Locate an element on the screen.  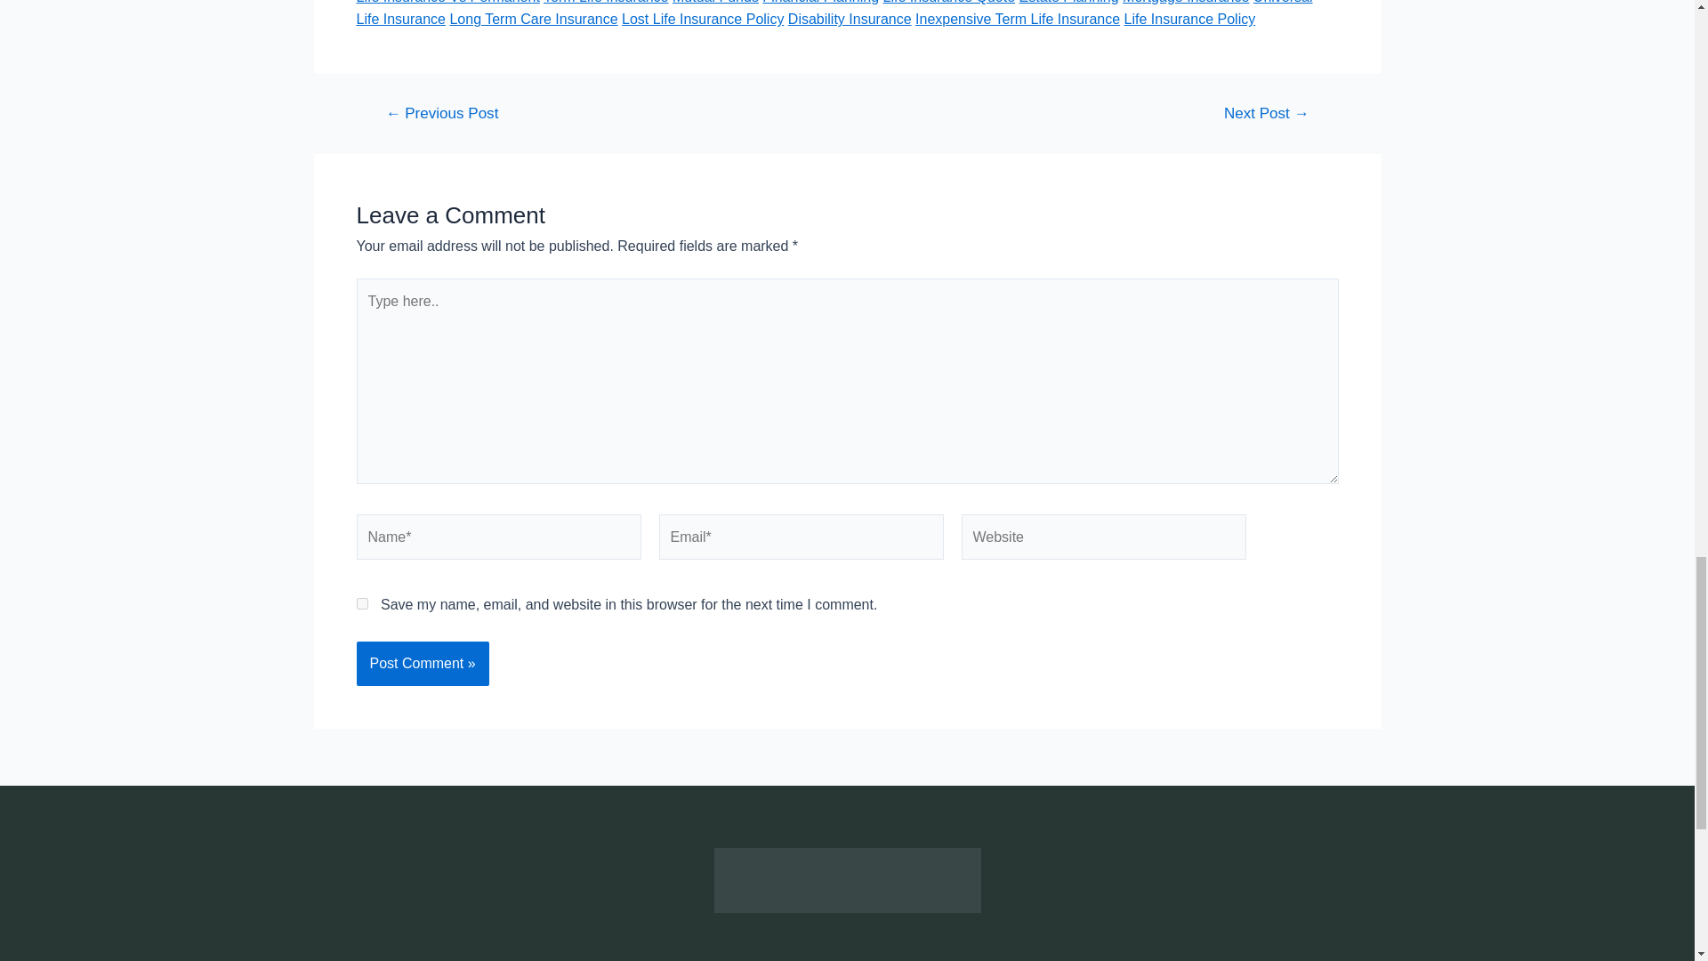
yes is located at coordinates (361, 603).